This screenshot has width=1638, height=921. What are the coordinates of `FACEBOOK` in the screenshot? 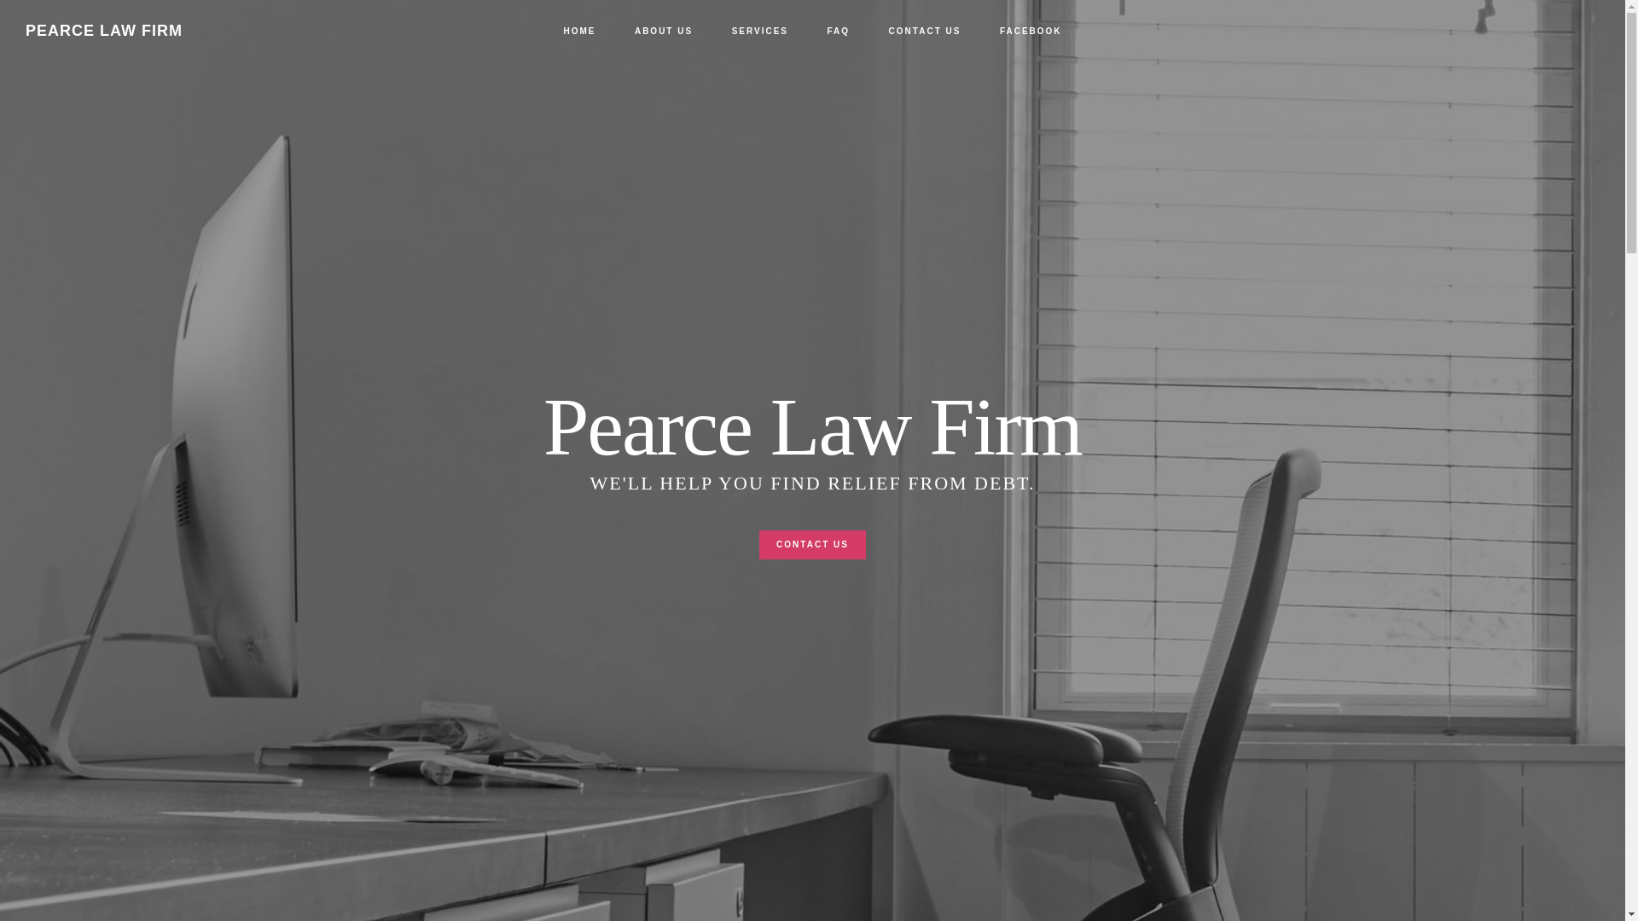 It's located at (1031, 32).